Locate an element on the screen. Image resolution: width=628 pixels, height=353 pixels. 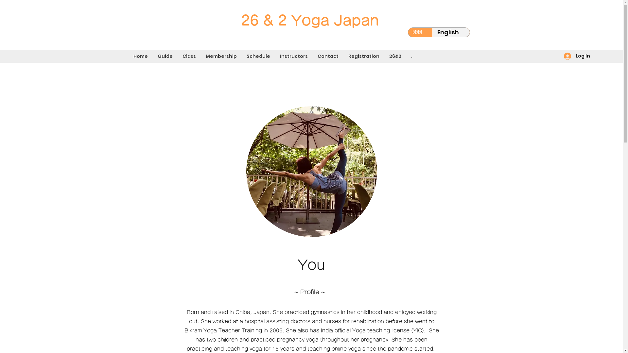
English is located at coordinates (451, 32).